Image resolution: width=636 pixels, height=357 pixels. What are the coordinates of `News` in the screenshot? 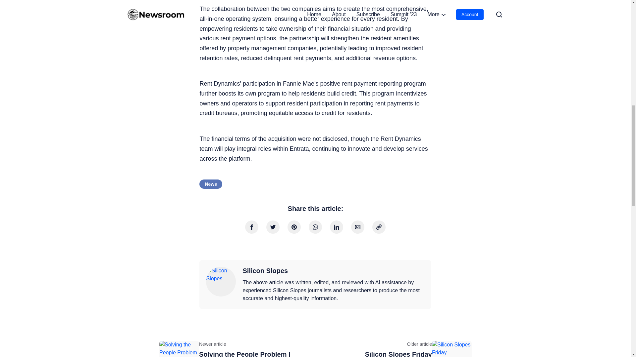 It's located at (211, 184).